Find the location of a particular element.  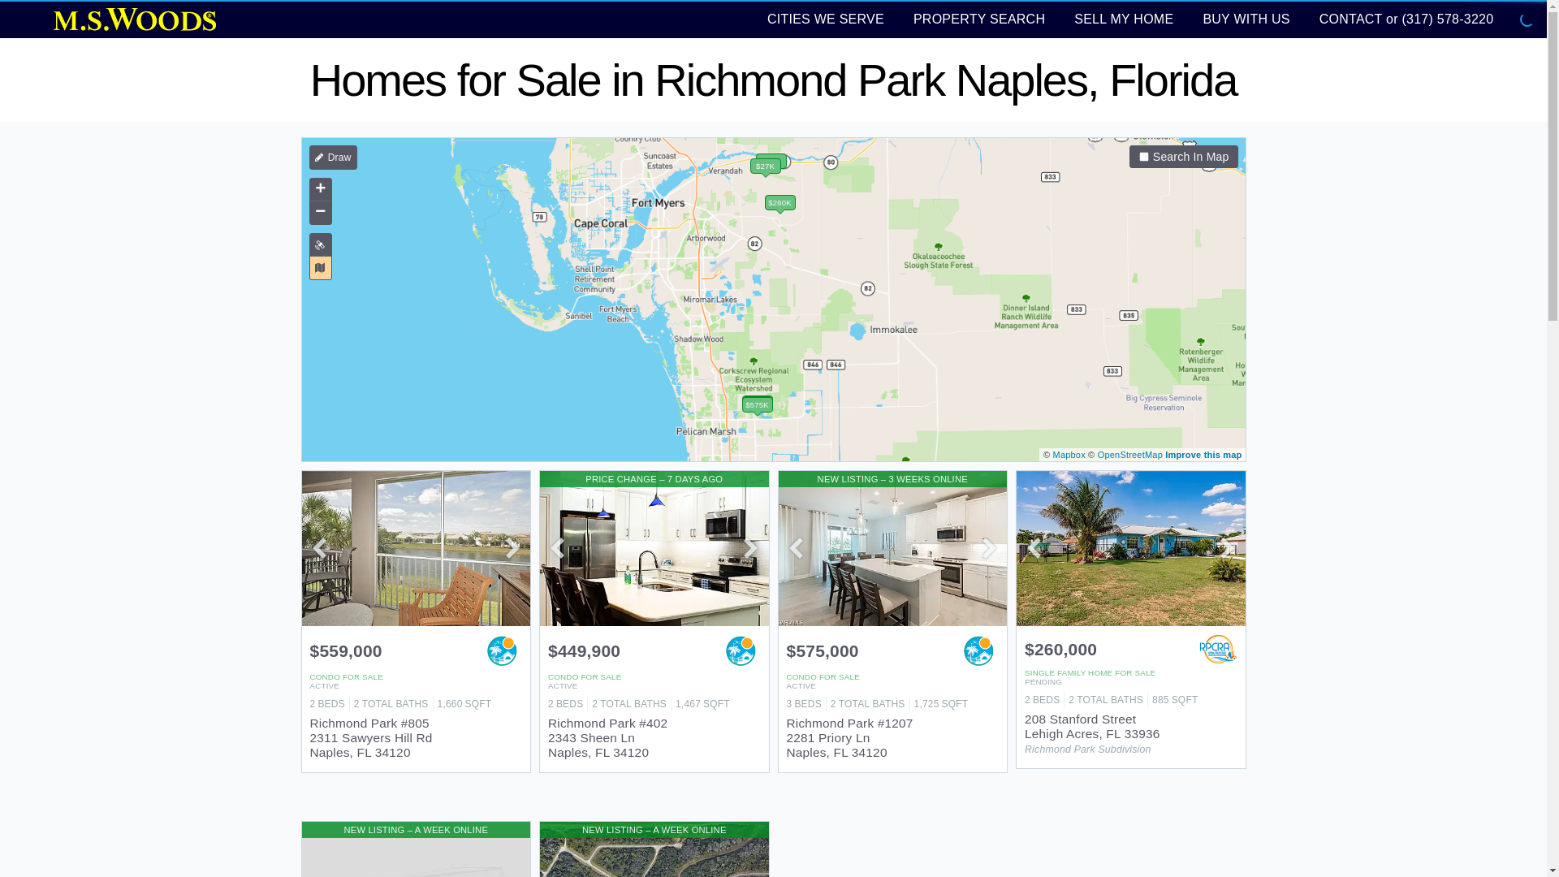

Improve this map is located at coordinates (1203, 455).